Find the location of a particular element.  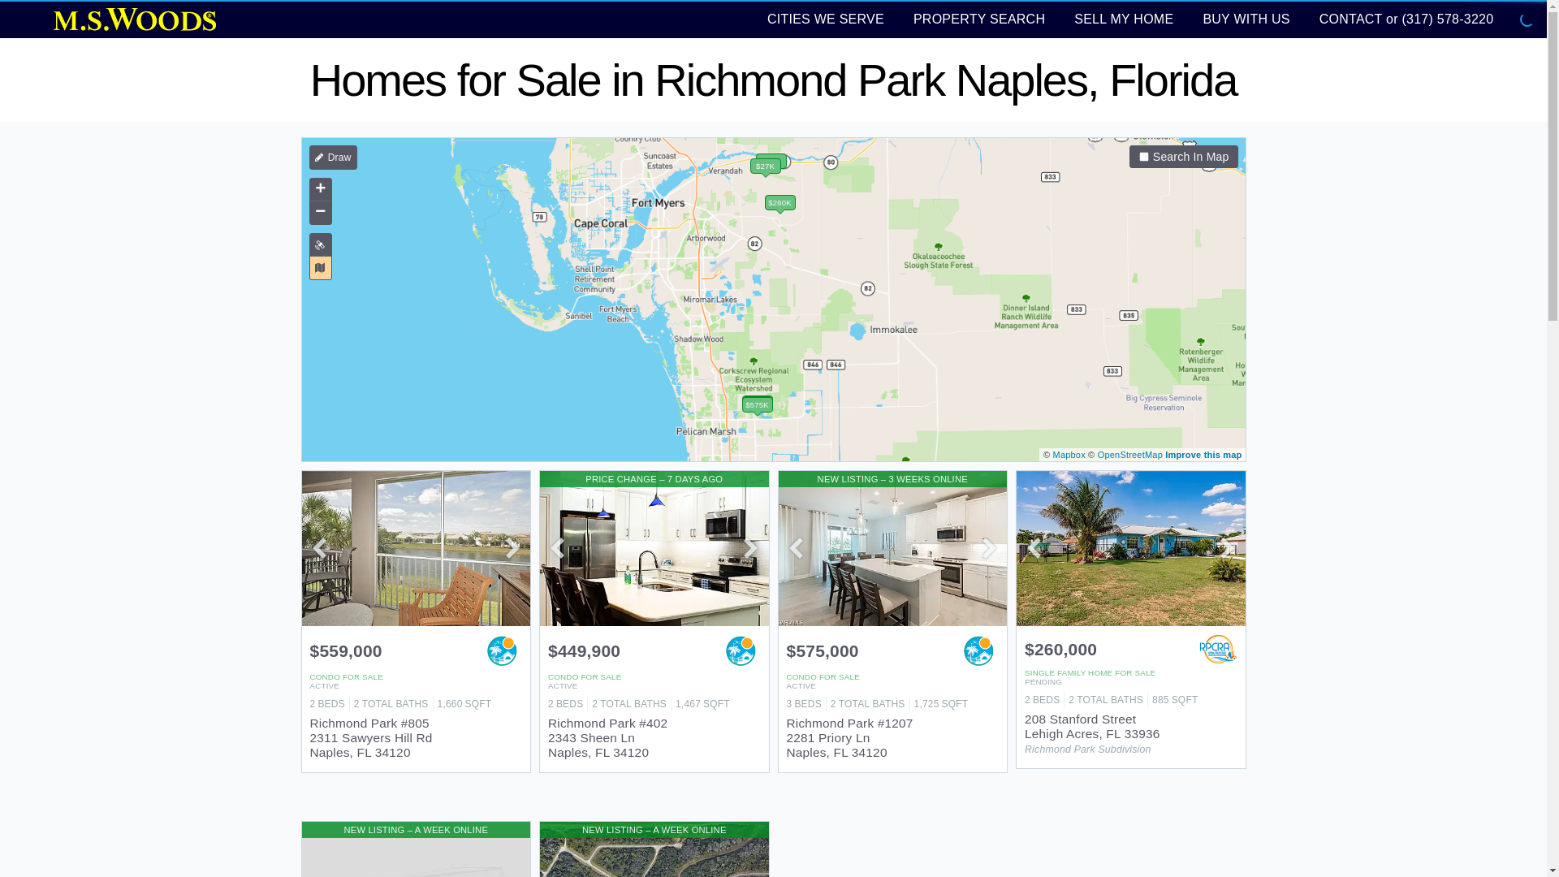

Improve this map is located at coordinates (1203, 455).